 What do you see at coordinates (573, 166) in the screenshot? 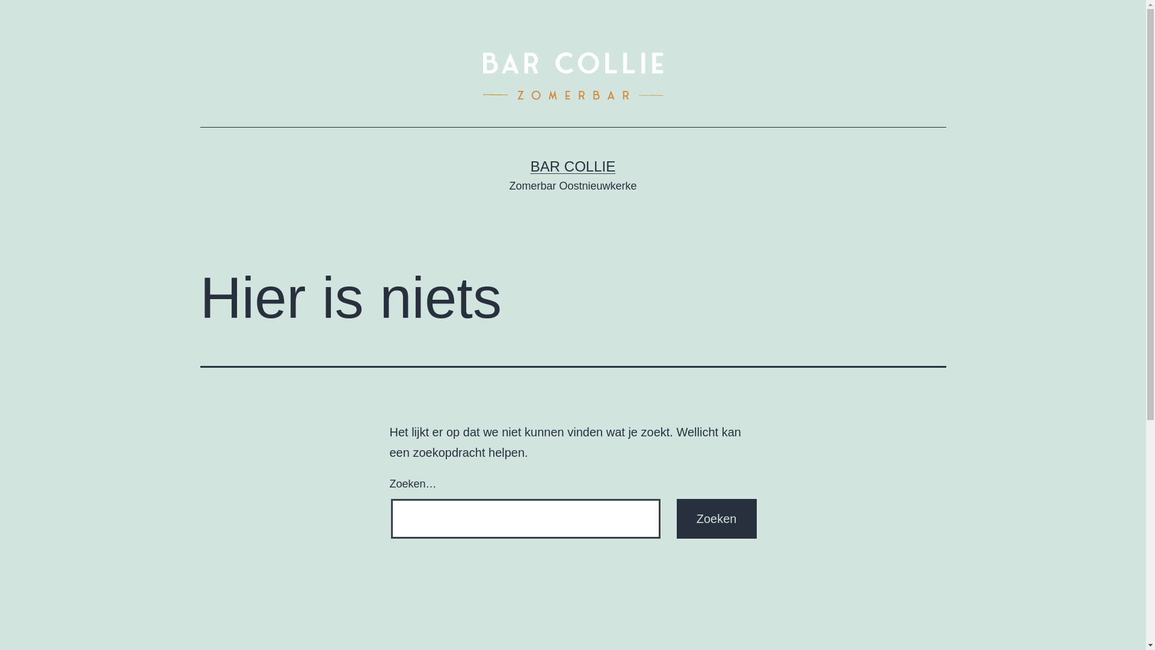
I see `BAR COLLIE` at bounding box center [573, 166].